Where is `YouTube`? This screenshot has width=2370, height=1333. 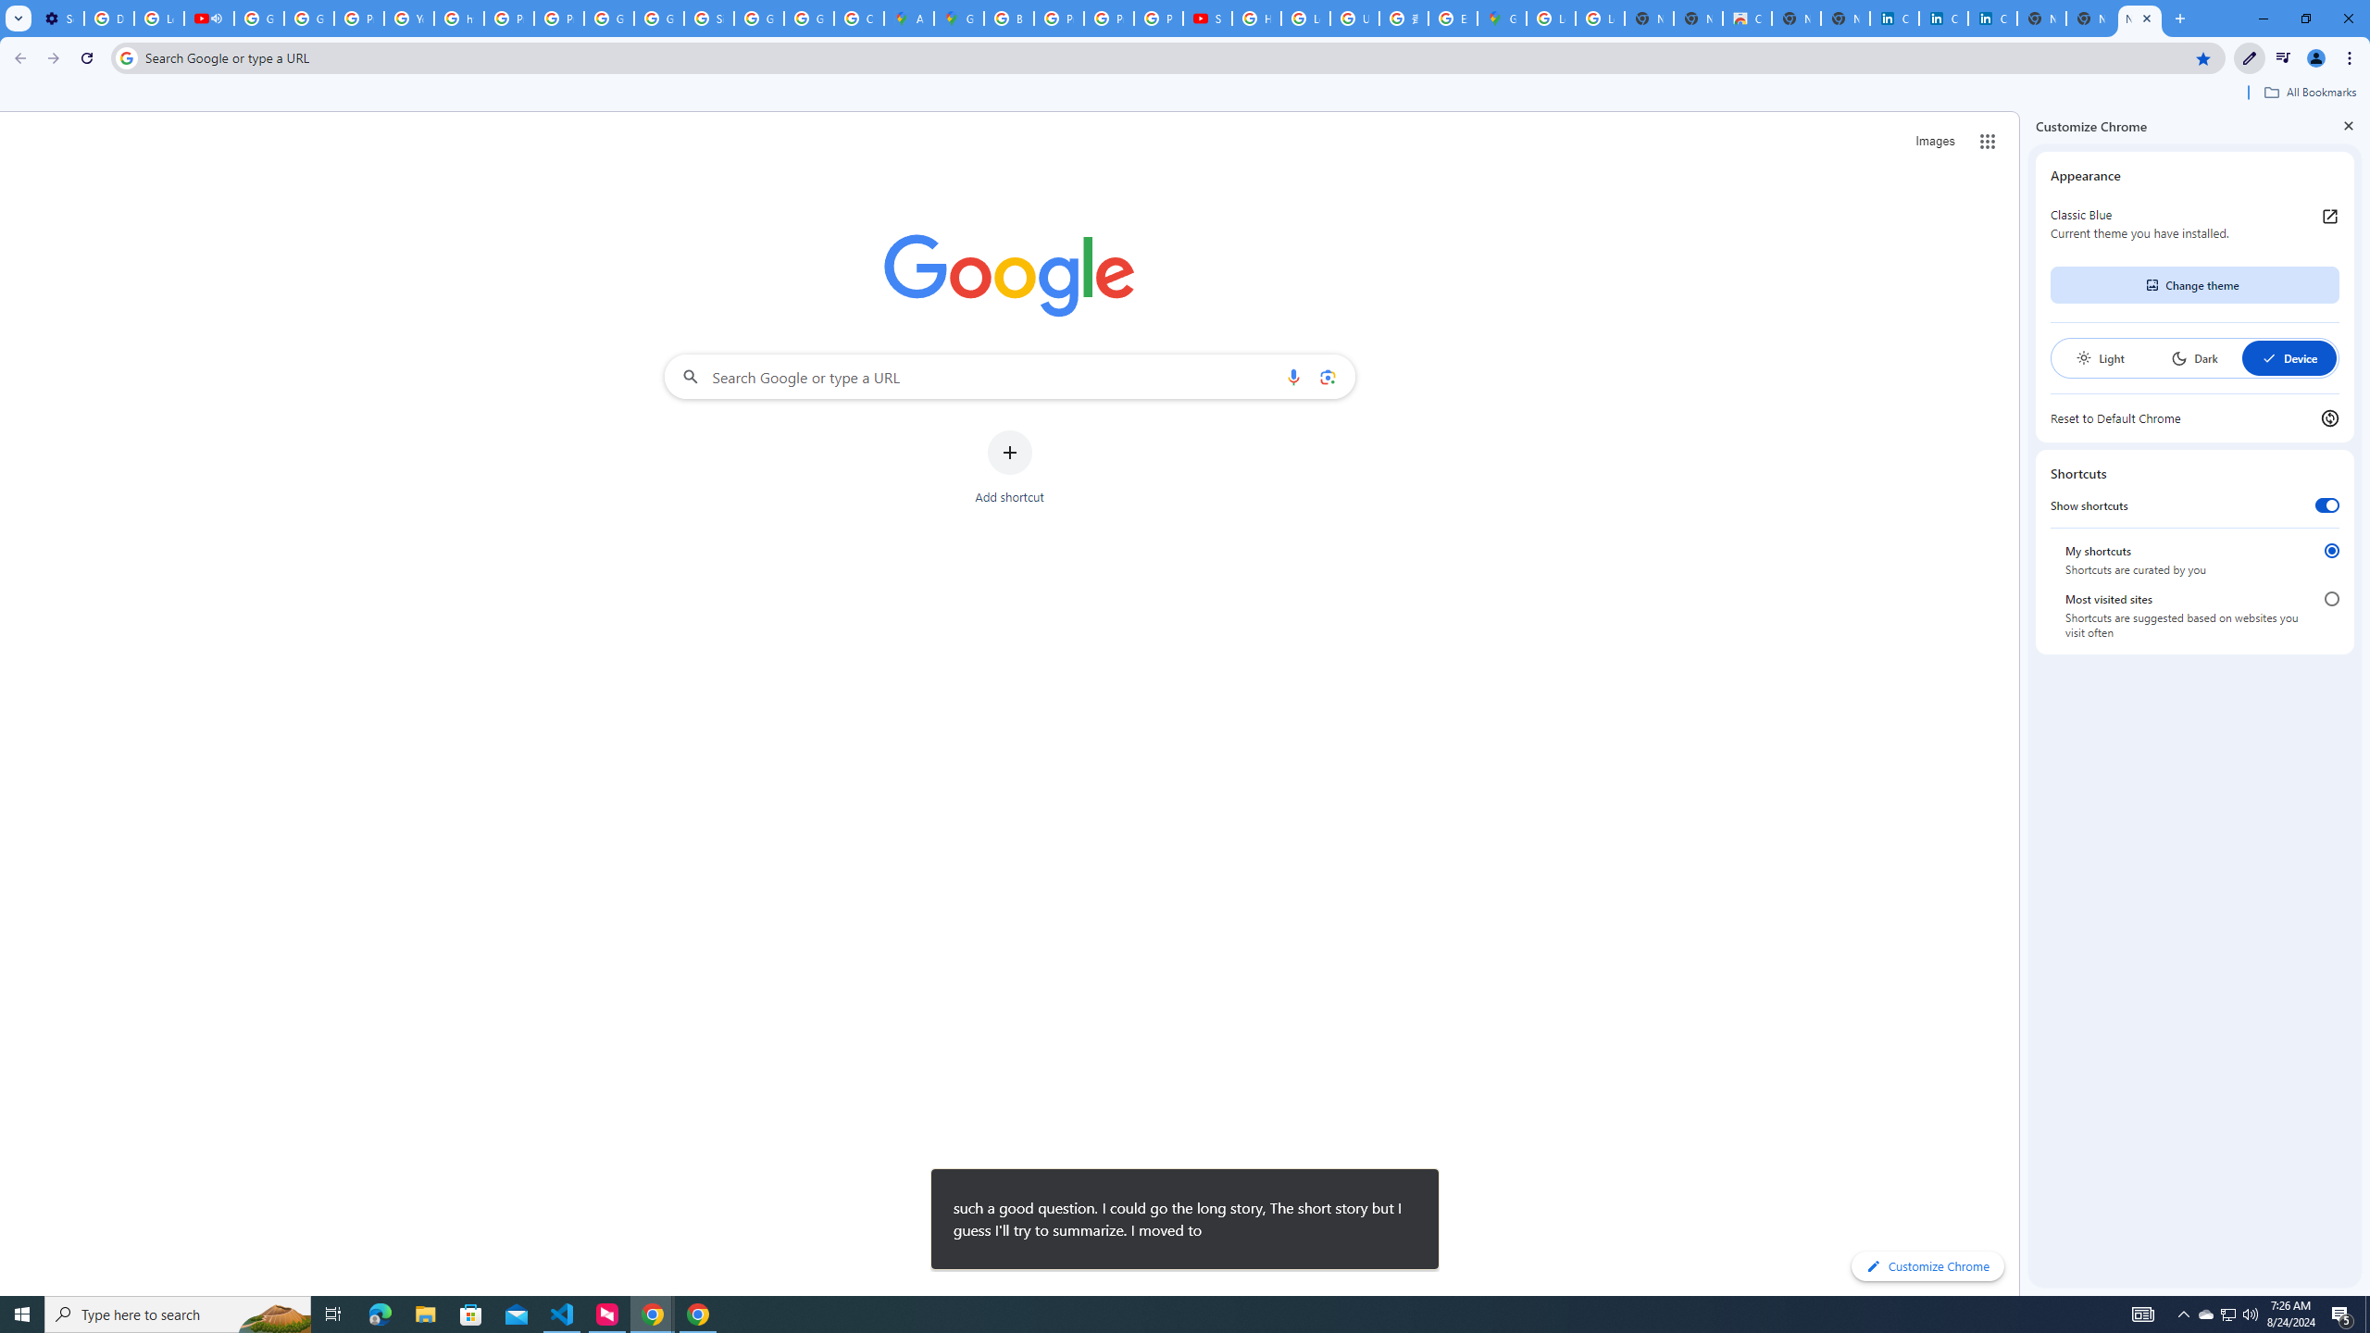 YouTube is located at coordinates (409, 19).